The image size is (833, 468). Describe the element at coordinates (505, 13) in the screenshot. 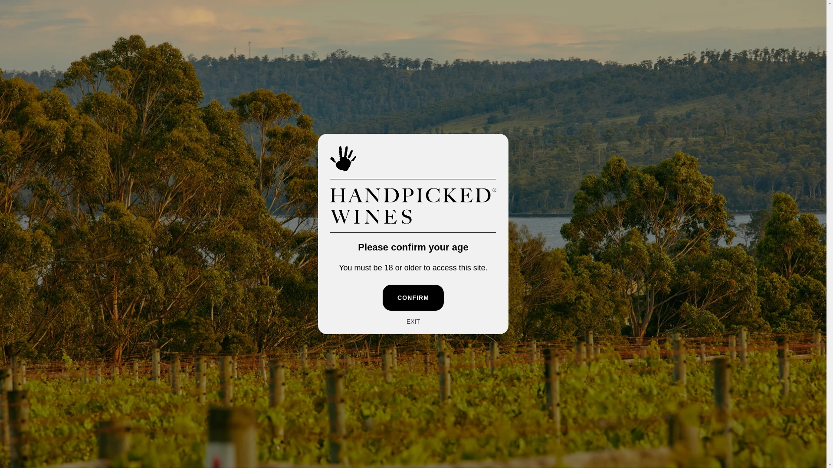

I see `Click here for T&Cs` at that location.